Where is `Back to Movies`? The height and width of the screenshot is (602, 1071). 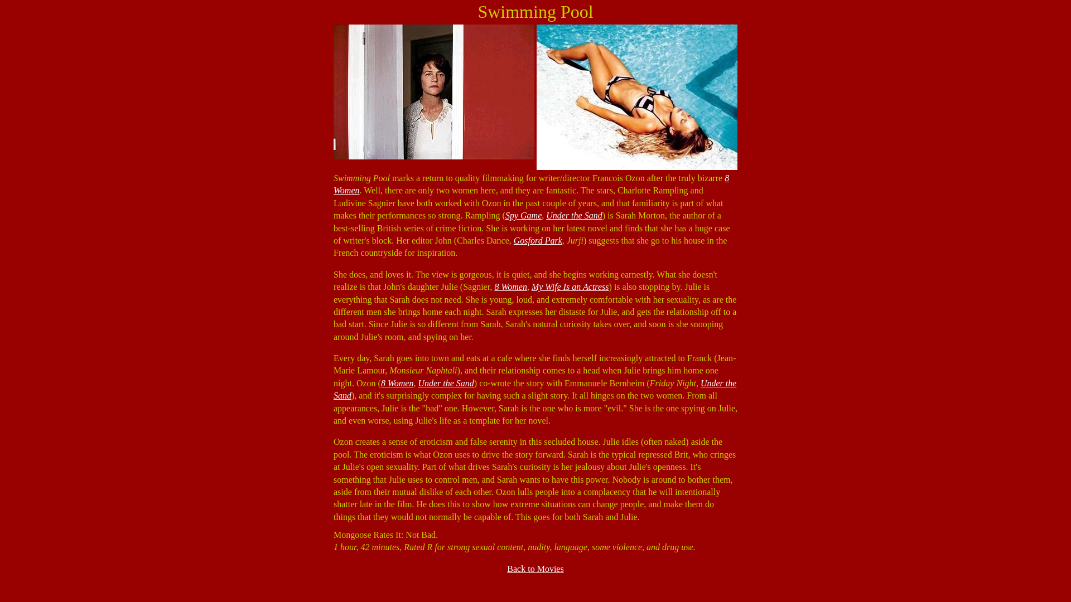 Back to Movies is located at coordinates (534, 569).